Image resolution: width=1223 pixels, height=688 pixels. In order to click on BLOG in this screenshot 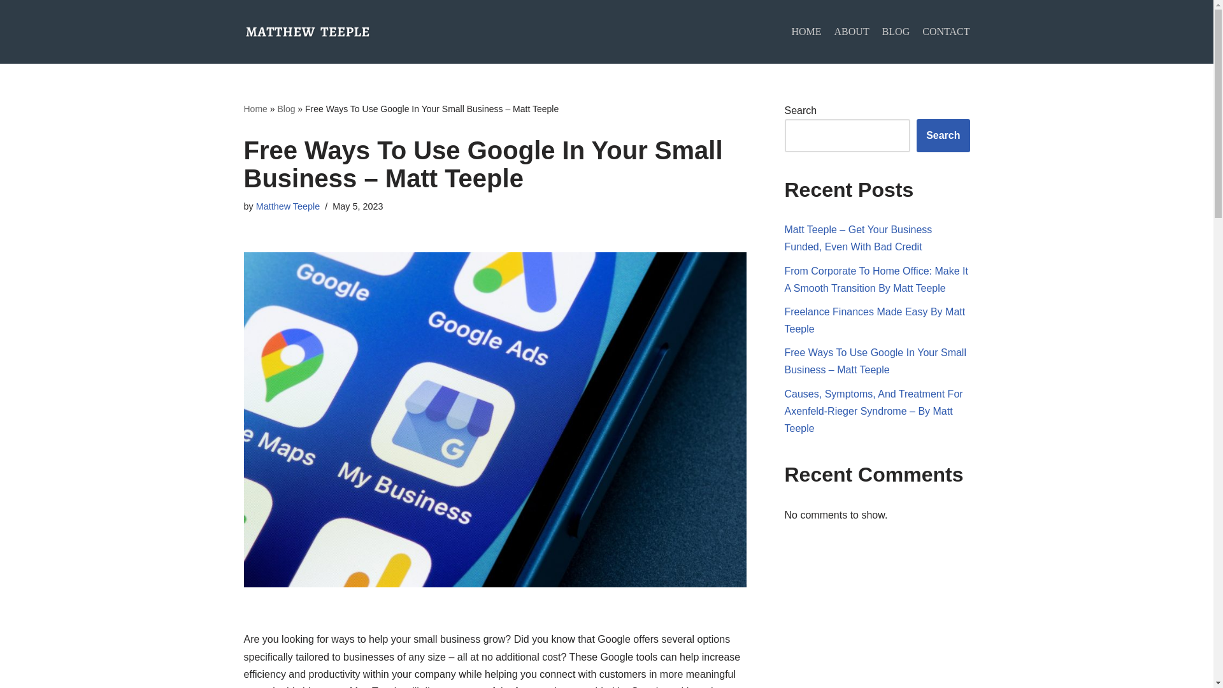, I will do `click(896, 31)`.